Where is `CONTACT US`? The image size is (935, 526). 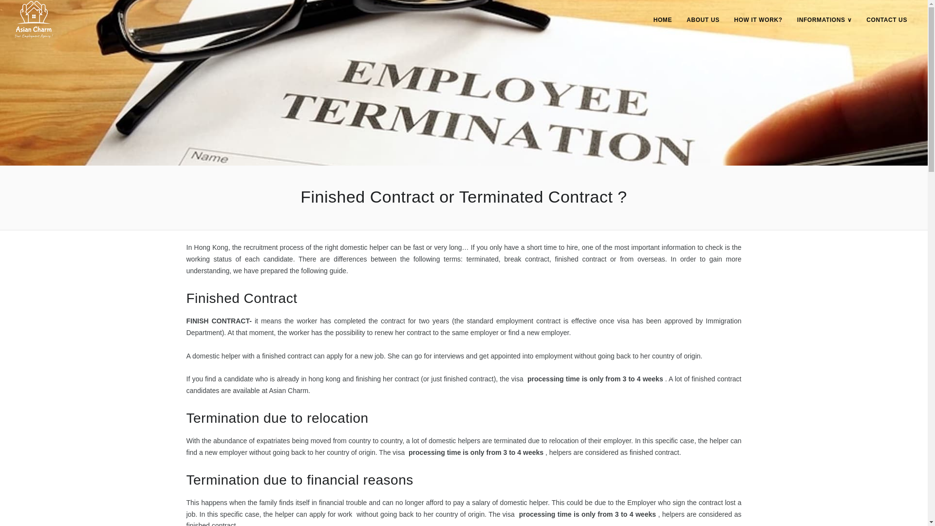 CONTACT US is located at coordinates (886, 19).